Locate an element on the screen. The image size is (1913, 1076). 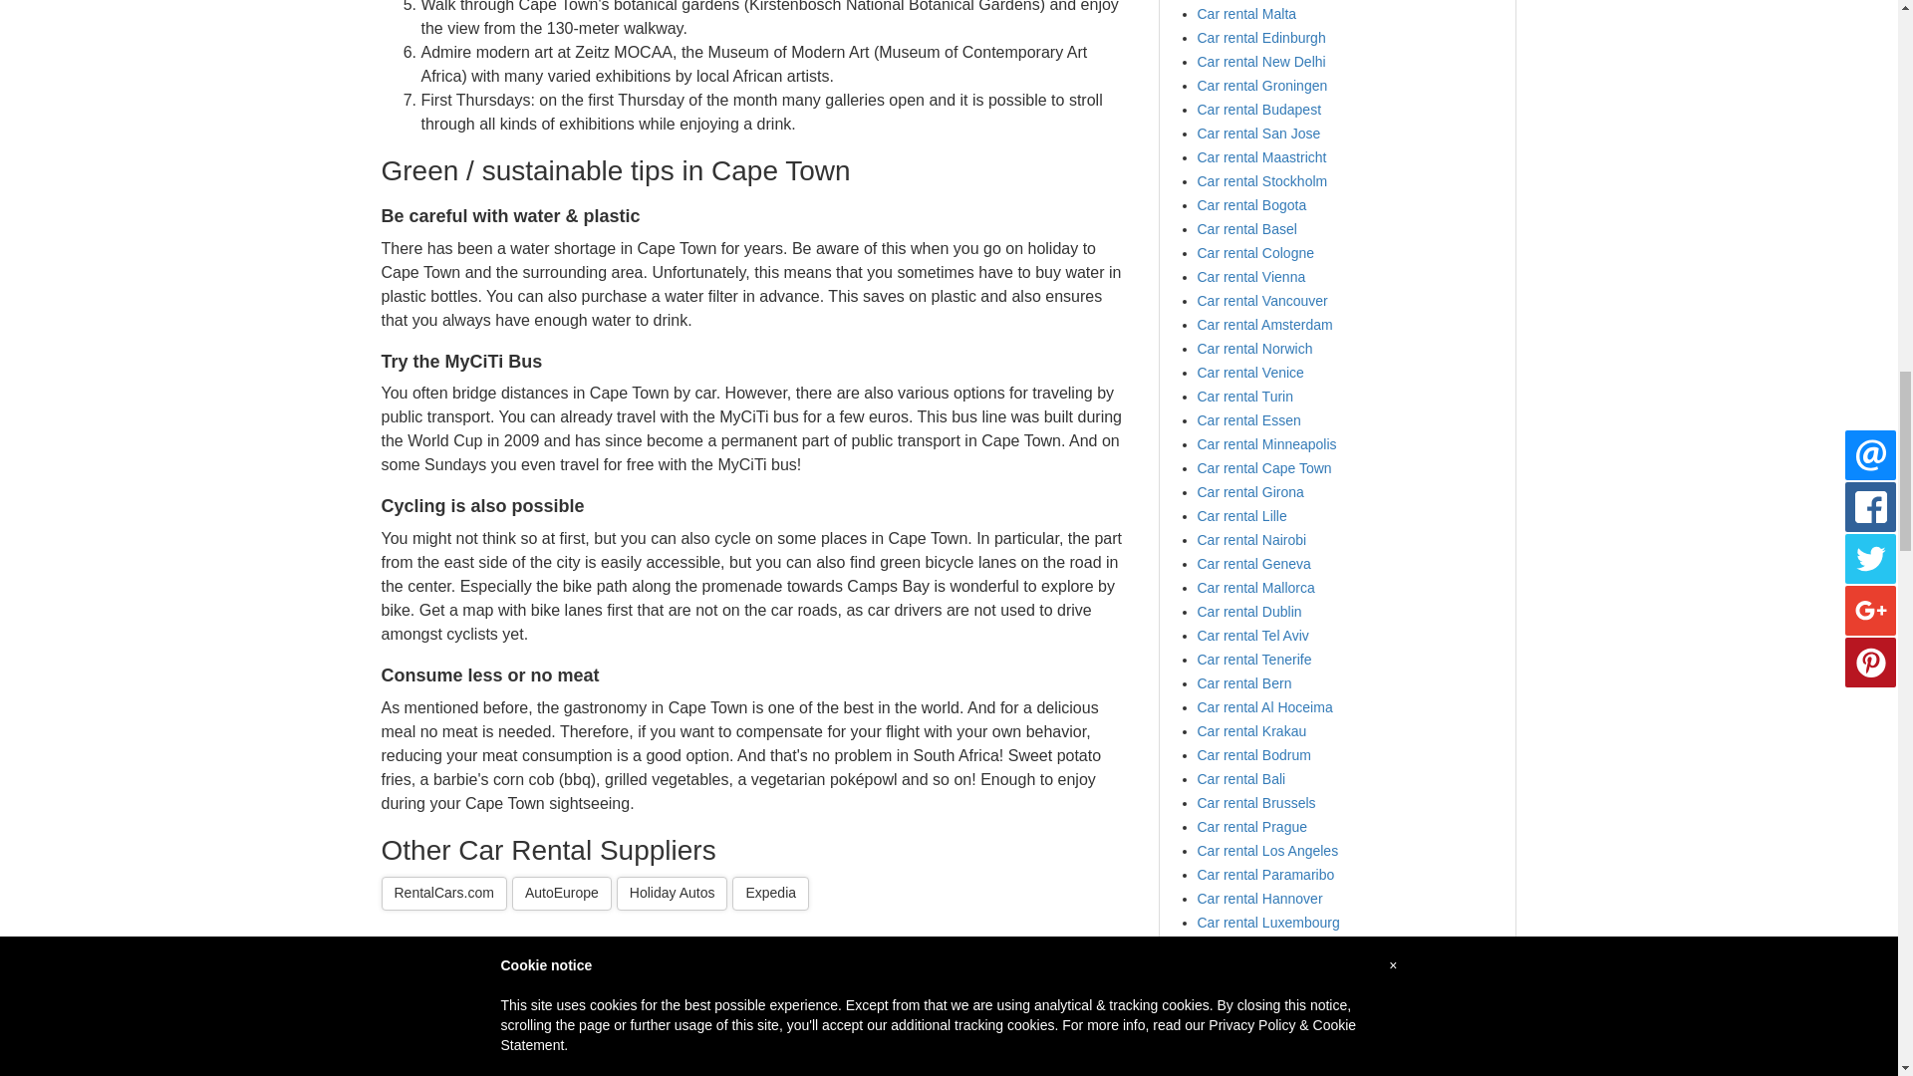
RentalCars.com is located at coordinates (443, 893).